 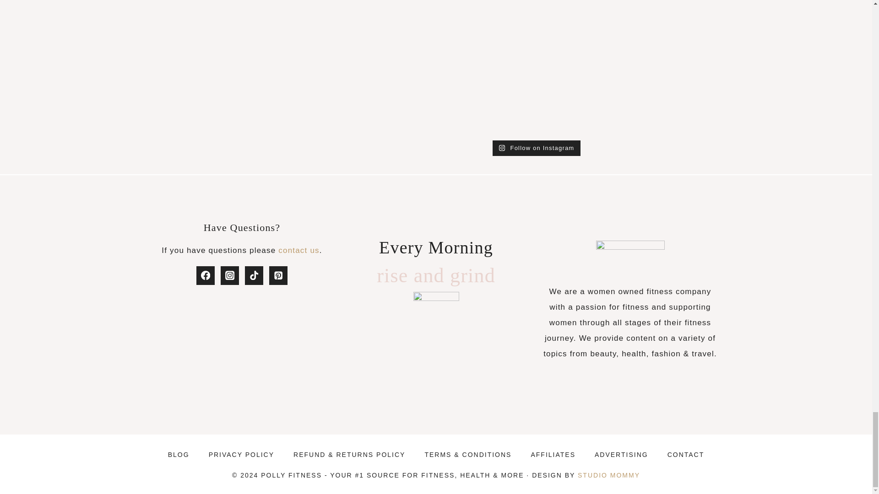 I want to click on BLOG, so click(x=179, y=455).